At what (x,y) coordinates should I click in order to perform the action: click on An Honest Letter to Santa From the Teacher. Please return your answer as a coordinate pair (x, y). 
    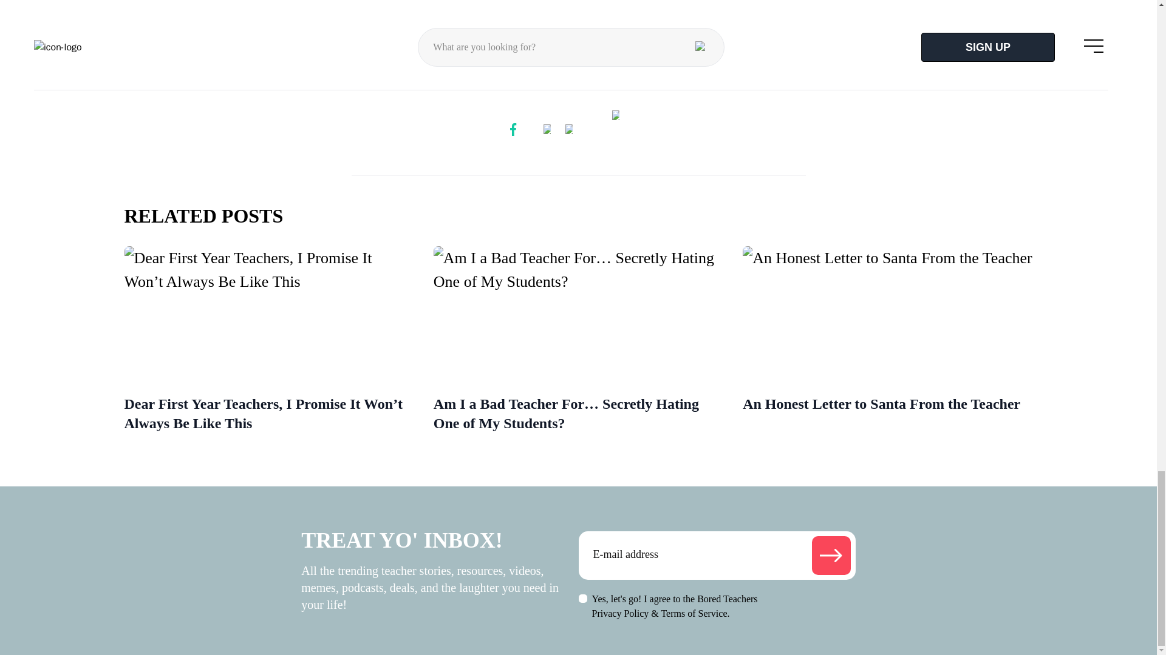
    Looking at the image, I should click on (887, 404).